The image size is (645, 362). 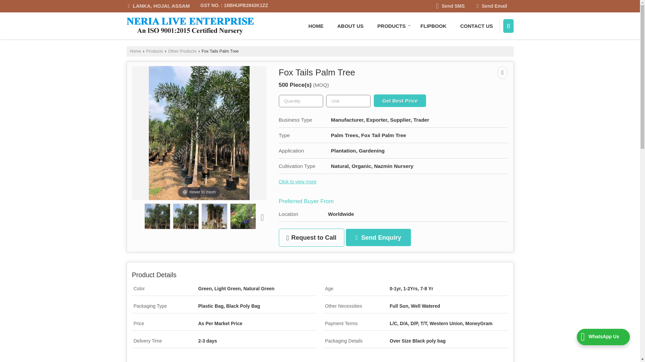 I want to click on Products, so click(x=392, y=25).